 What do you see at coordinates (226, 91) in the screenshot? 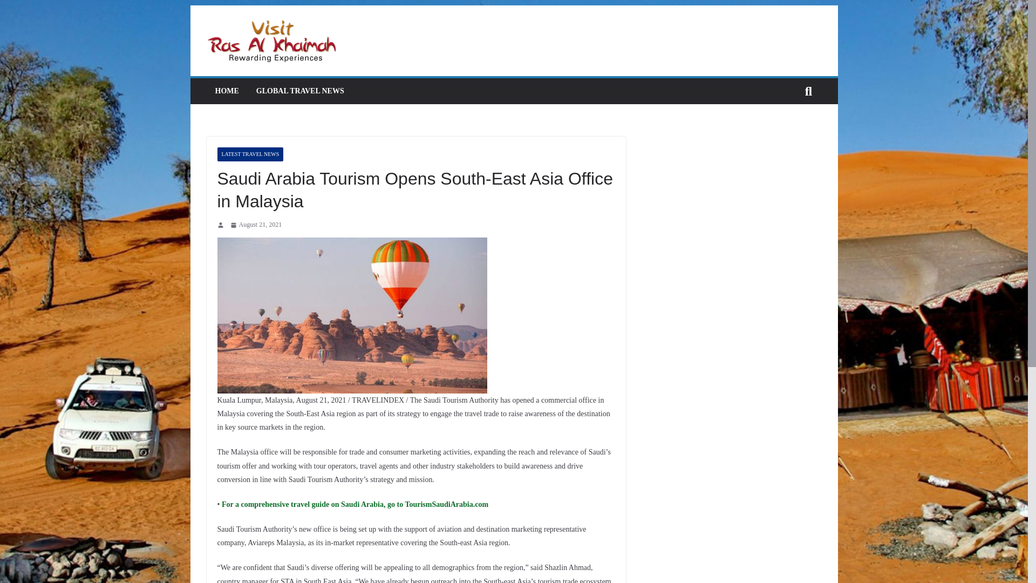
I see `HOME` at bounding box center [226, 91].